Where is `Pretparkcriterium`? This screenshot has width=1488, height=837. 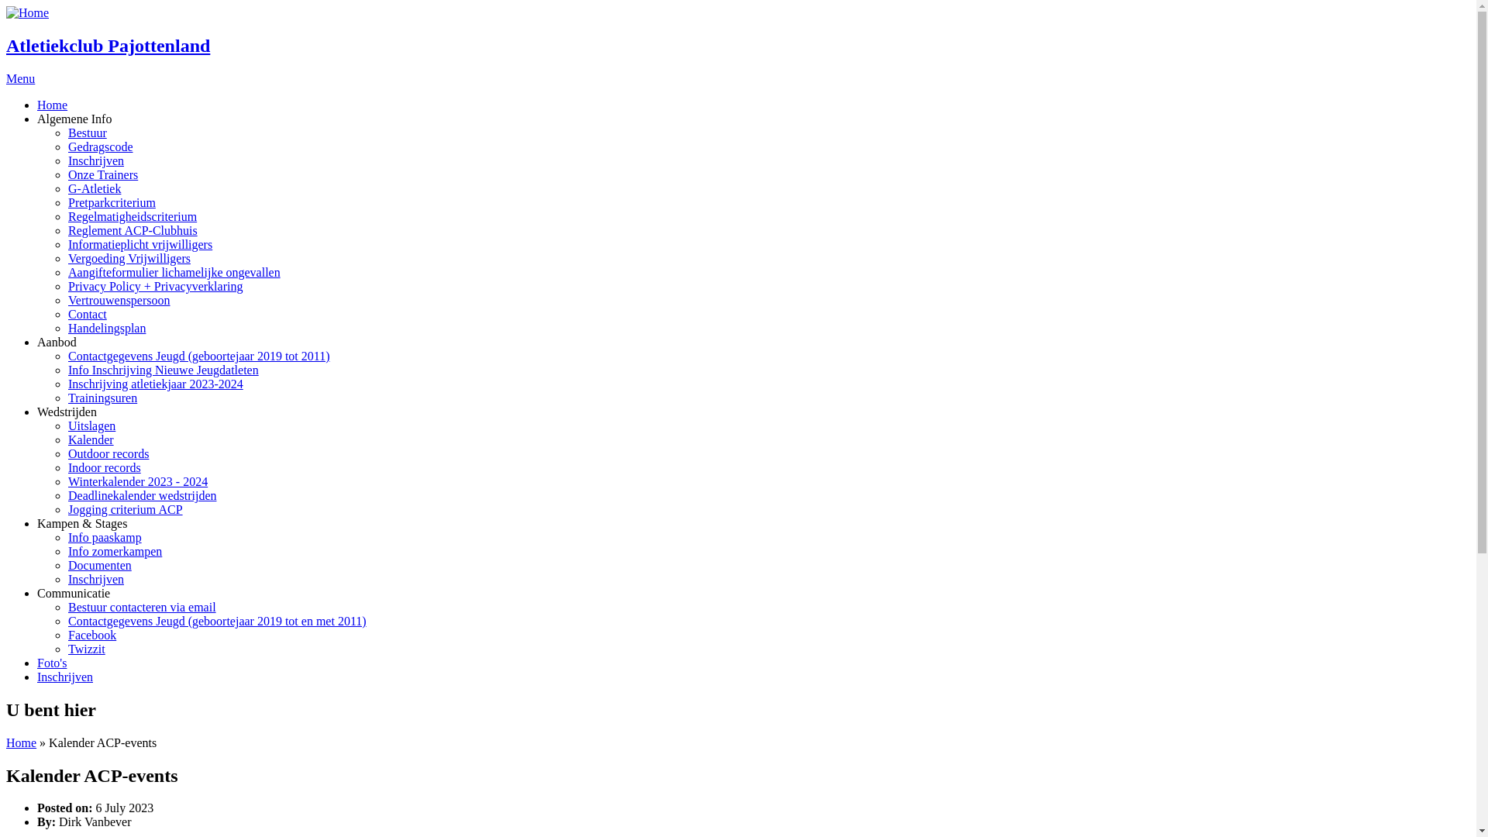 Pretparkcriterium is located at coordinates (112, 203).